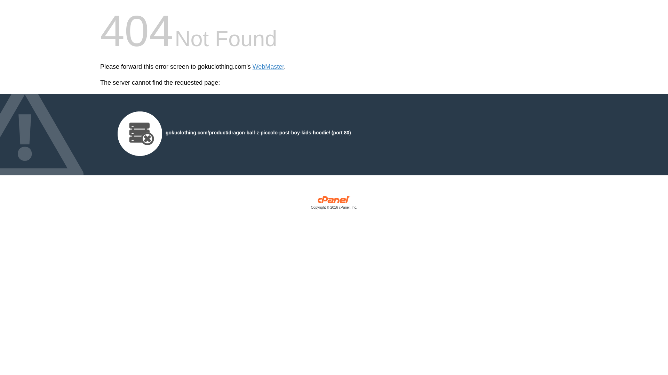 The image size is (668, 375). Describe the element at coordinates (268, 67) in the screenshot. I see `WebMaster` at that location.